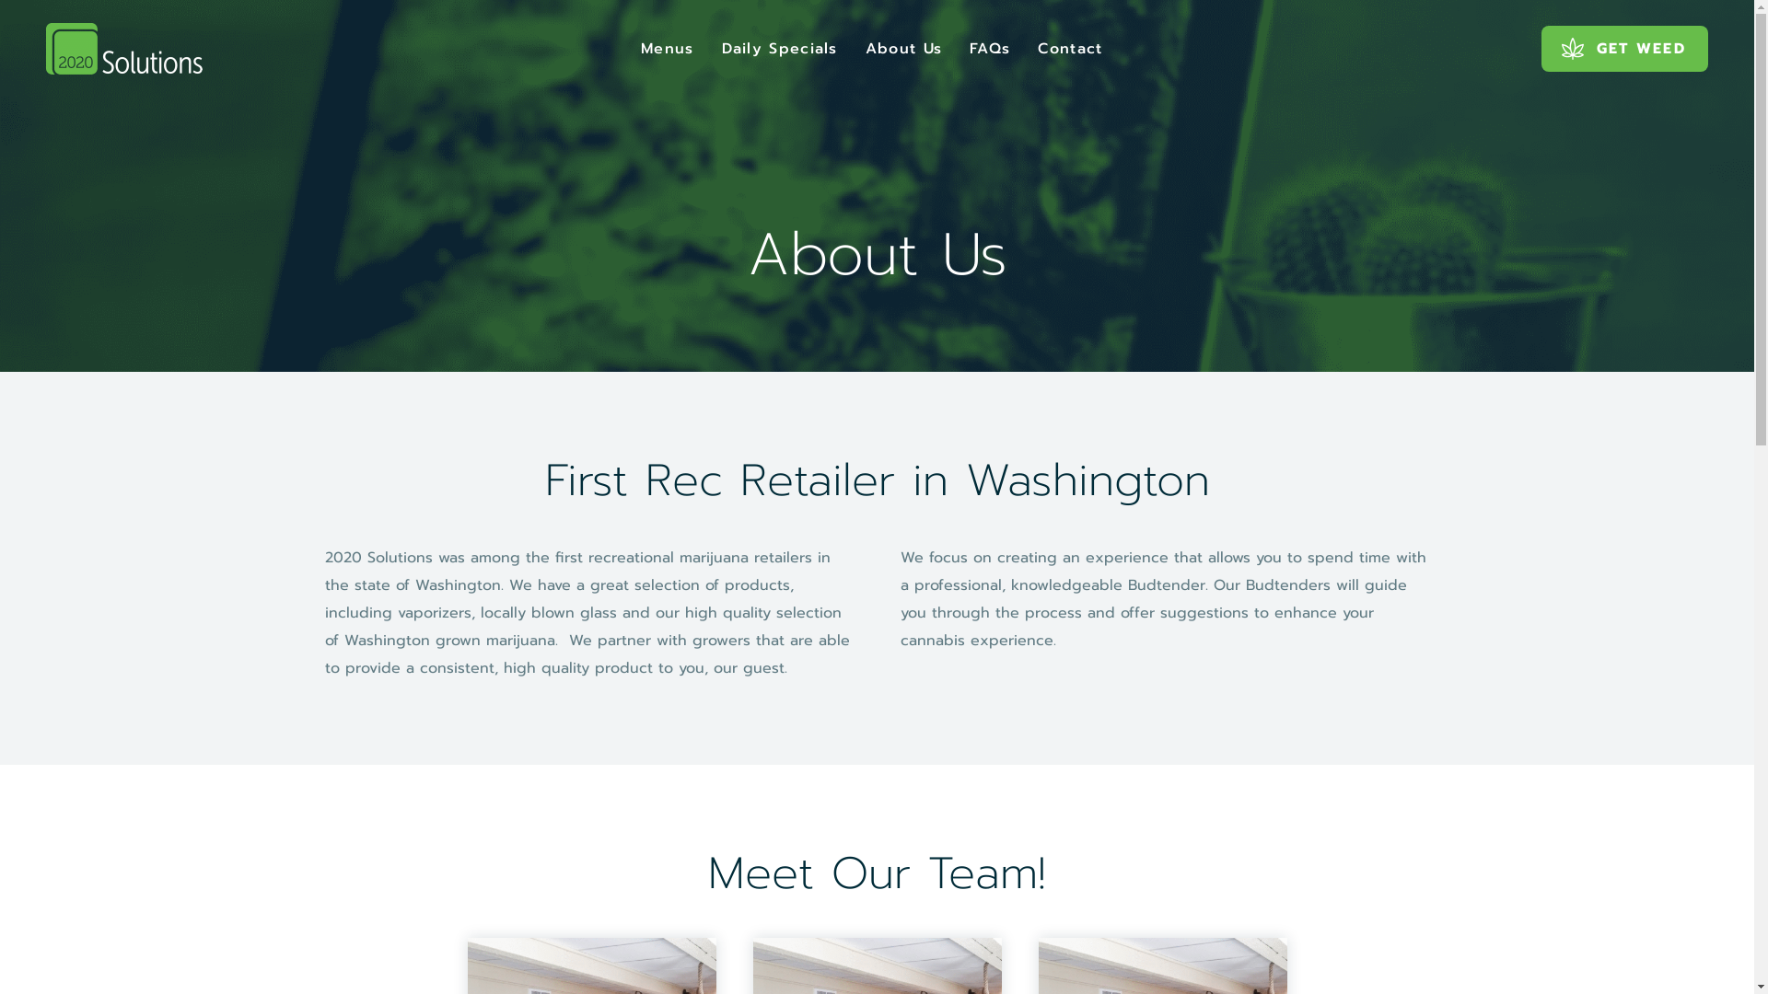 This screenshot has height=994, width=1768. What do you see at coordinates (1070, 48) in the screenshot?
I see `Contact` at bounding box center [1070, 48].